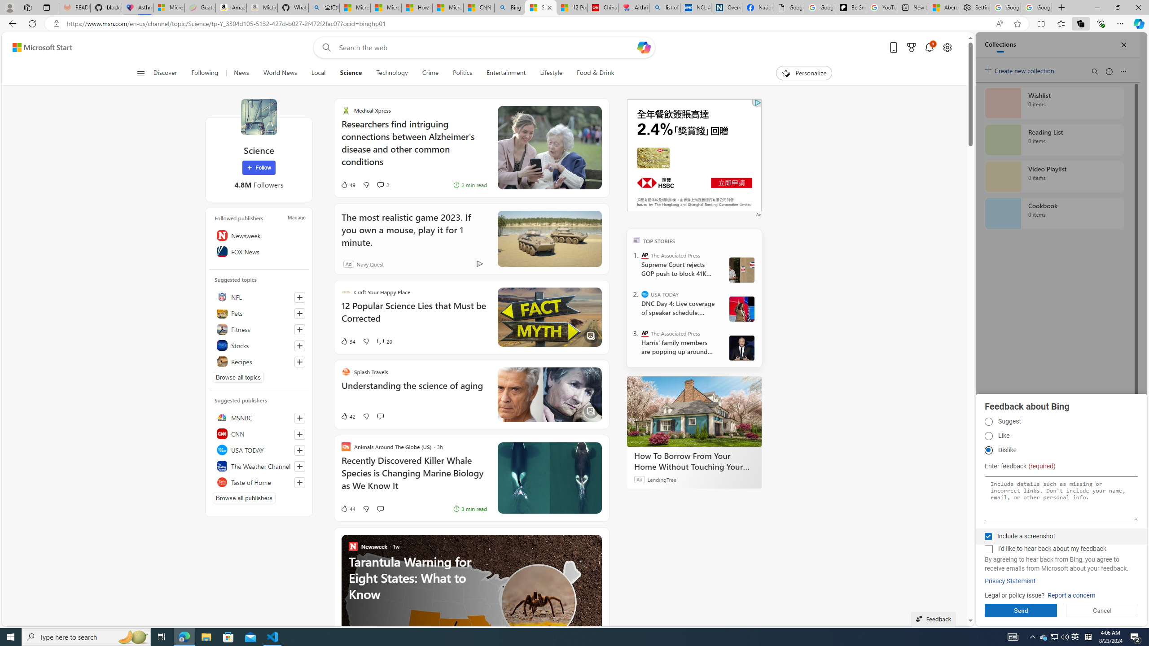 The width and height of the screenshot is (1149, 646). I want to click on Send, so click(1021, 611).